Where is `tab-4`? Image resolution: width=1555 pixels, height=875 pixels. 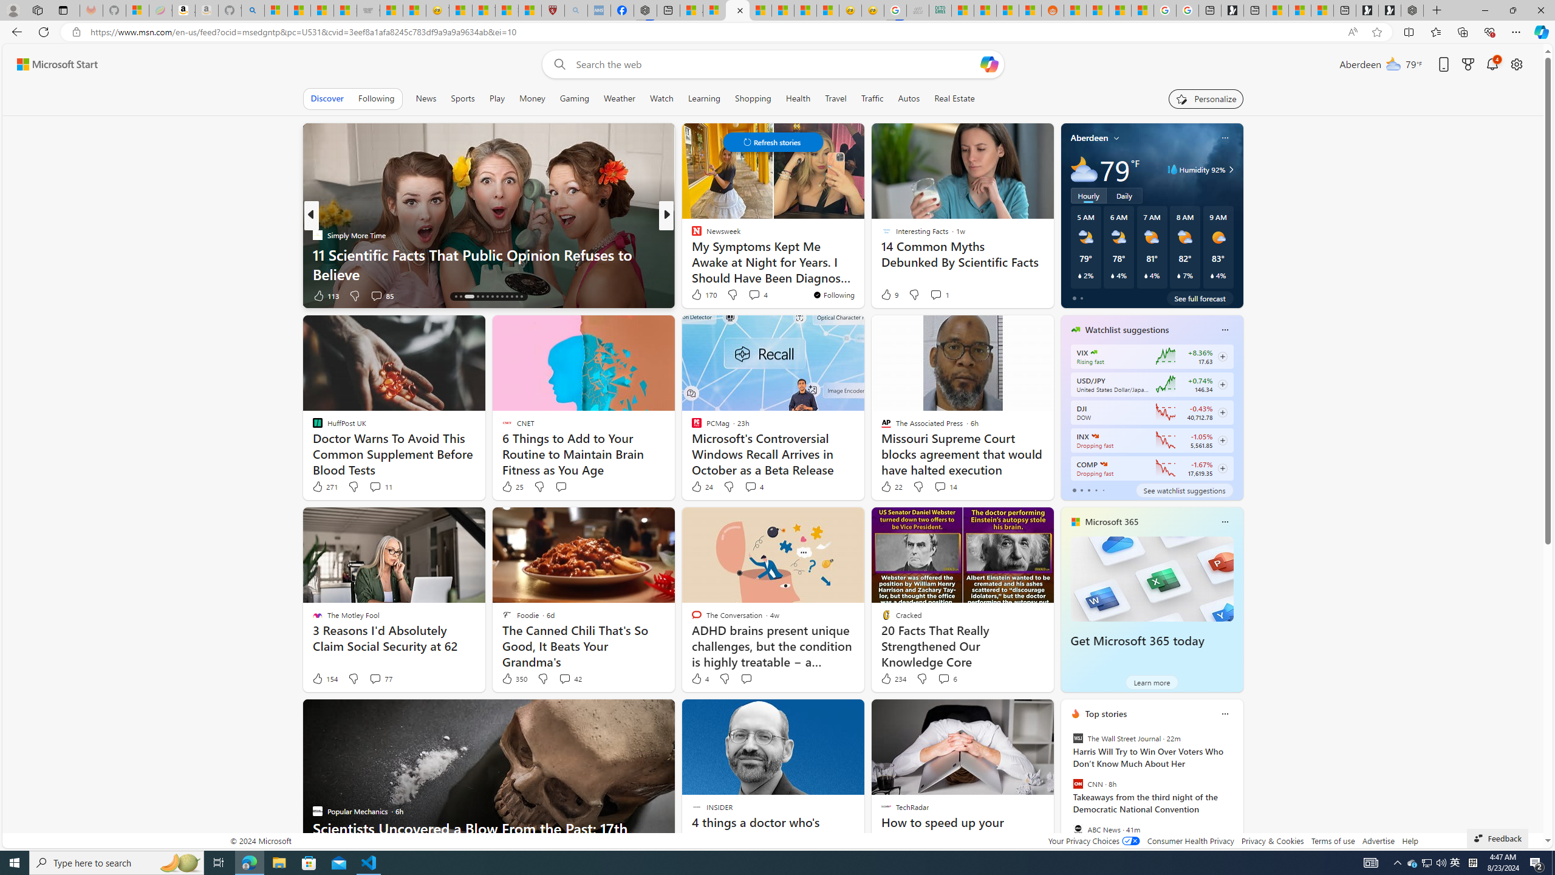 tab-4 is located at coordinates (1103, 490).